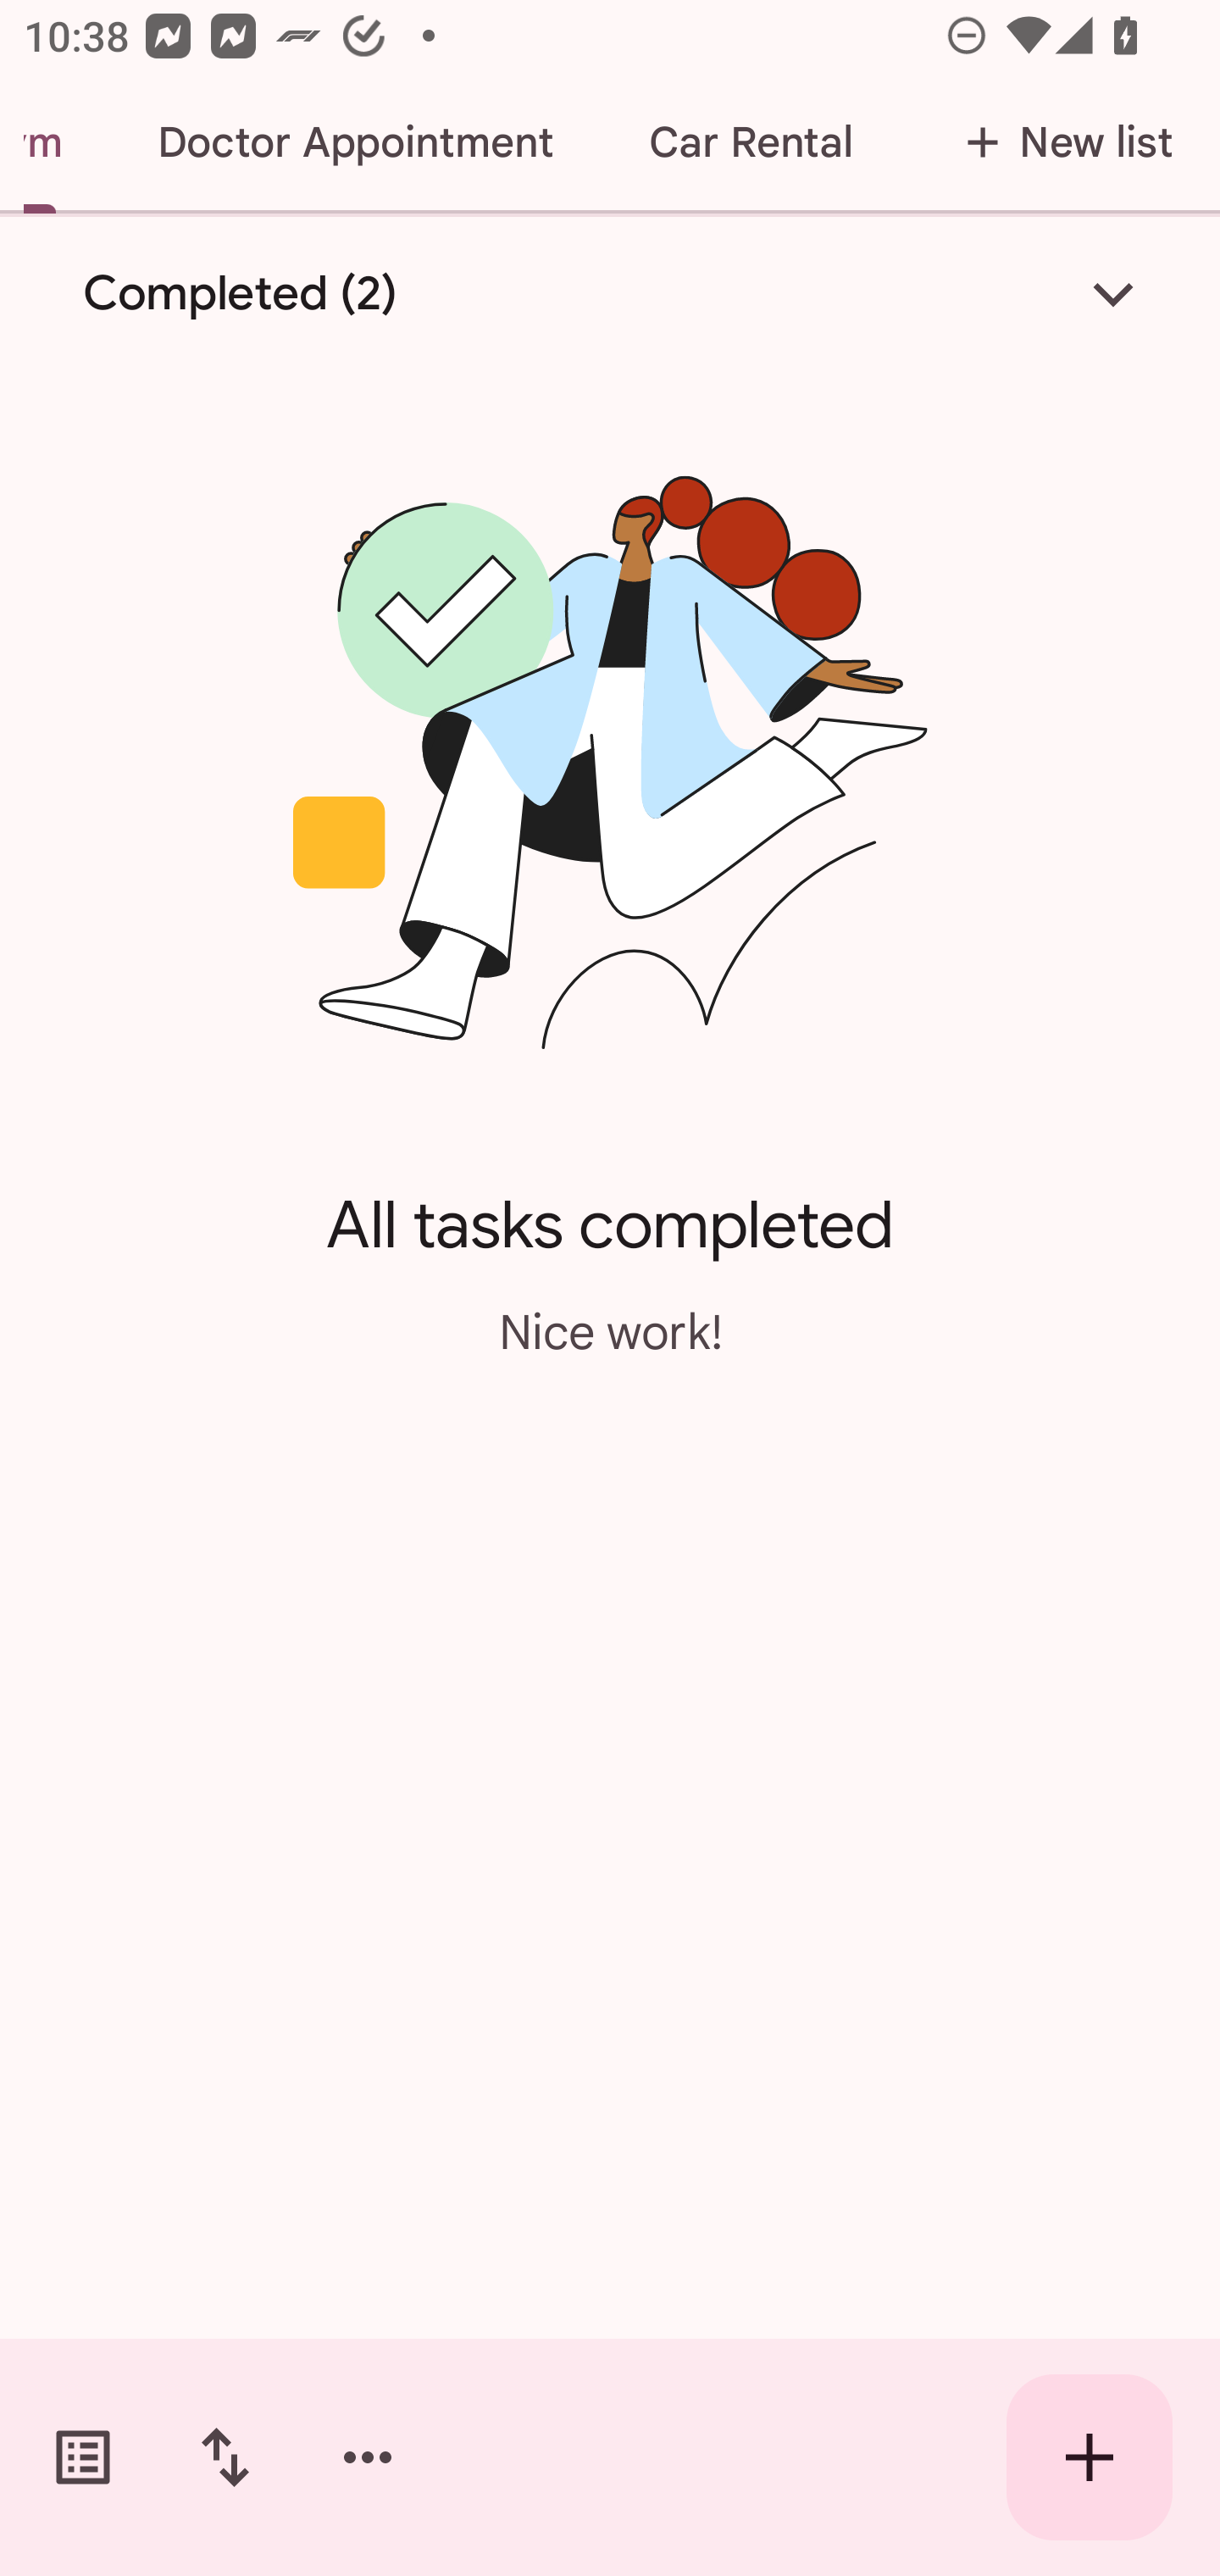 The height and width of the screenshot is (2576, 1220). I want to click on Create new task, so click(1090, 2457).